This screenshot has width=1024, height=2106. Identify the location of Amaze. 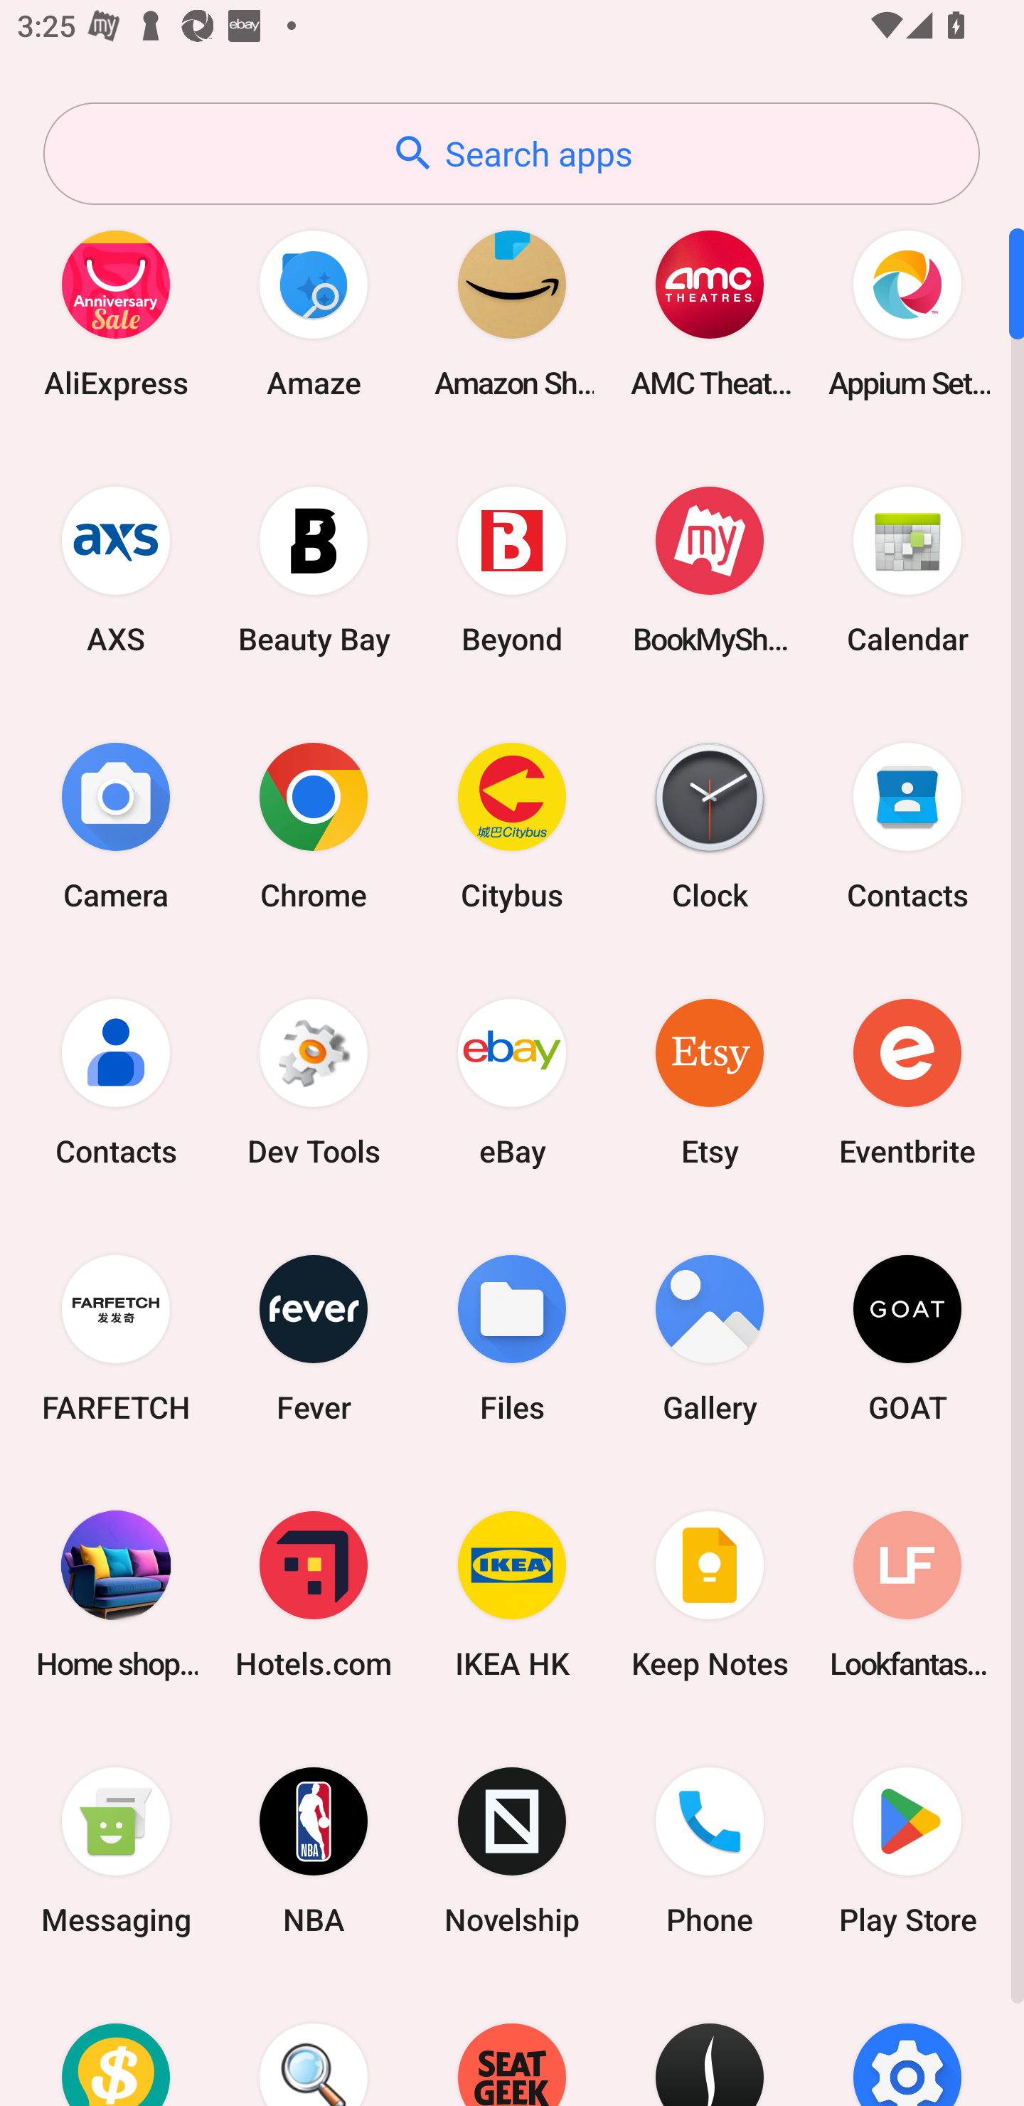
(314, 313).